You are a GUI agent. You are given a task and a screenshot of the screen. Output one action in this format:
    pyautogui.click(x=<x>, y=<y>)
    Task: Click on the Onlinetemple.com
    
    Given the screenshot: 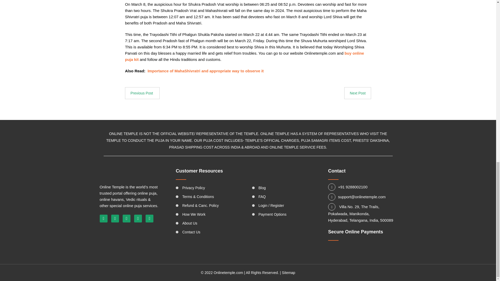 What is the action you would take?
    pyautogui.click(x=228, y=273)
    